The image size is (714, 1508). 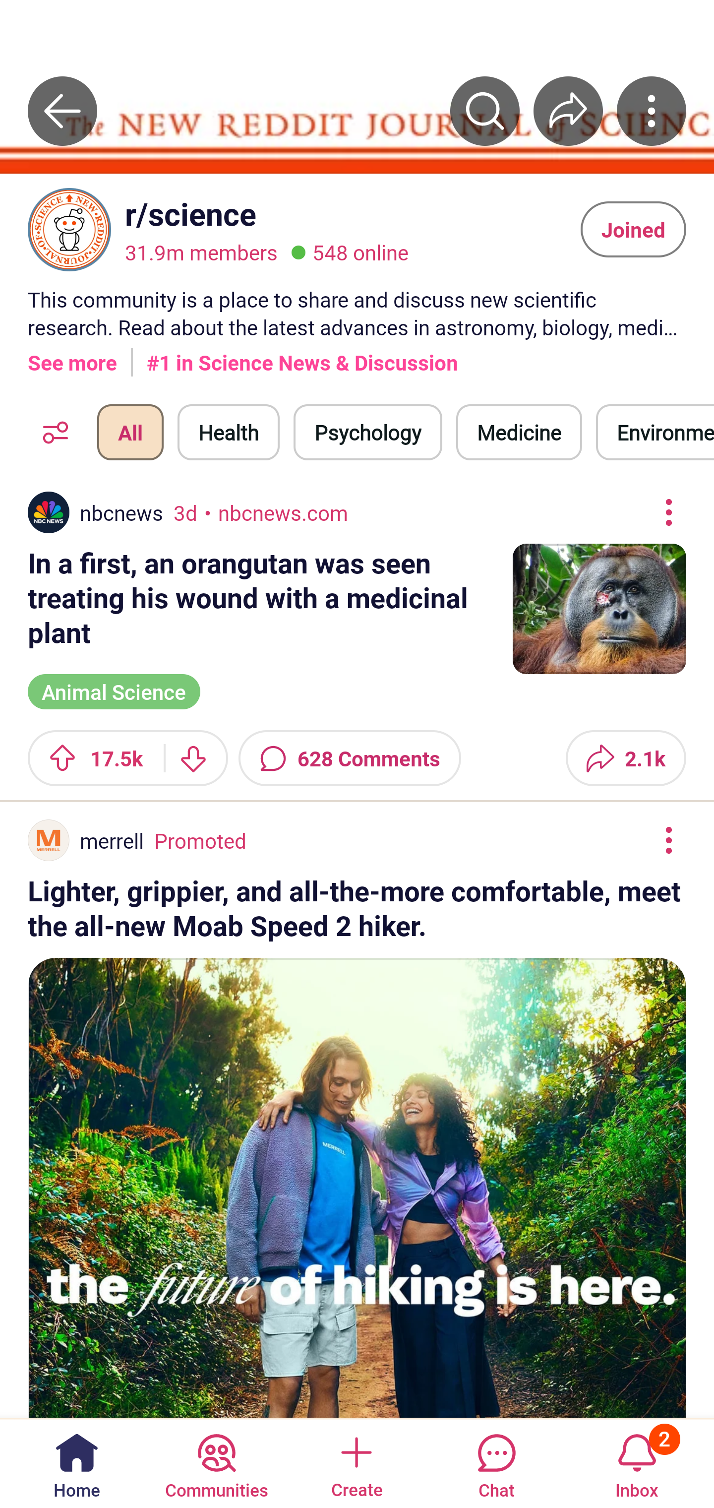 What do you see at coordinates (114, 690) in the screenshot?
I see `Animal Science` at bounding box center [114, 690].